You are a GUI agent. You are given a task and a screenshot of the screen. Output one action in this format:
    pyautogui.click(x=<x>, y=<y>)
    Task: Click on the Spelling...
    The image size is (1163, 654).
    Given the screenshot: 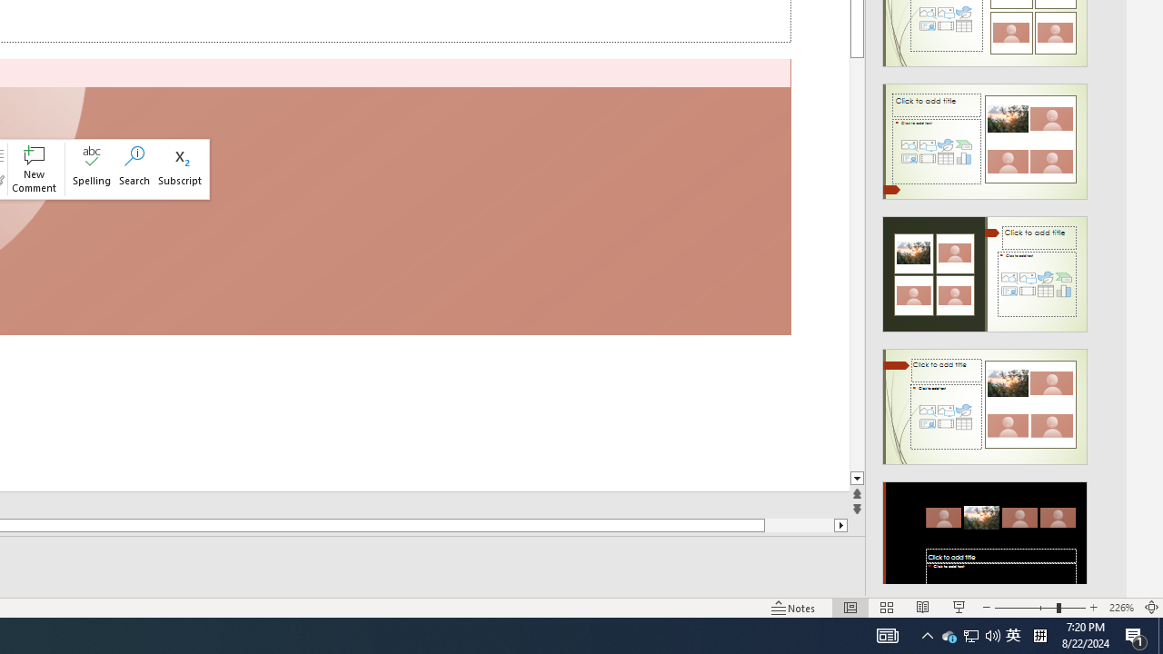 What is the action you would take?
    pyautogui.click(x=91, y=169)
    